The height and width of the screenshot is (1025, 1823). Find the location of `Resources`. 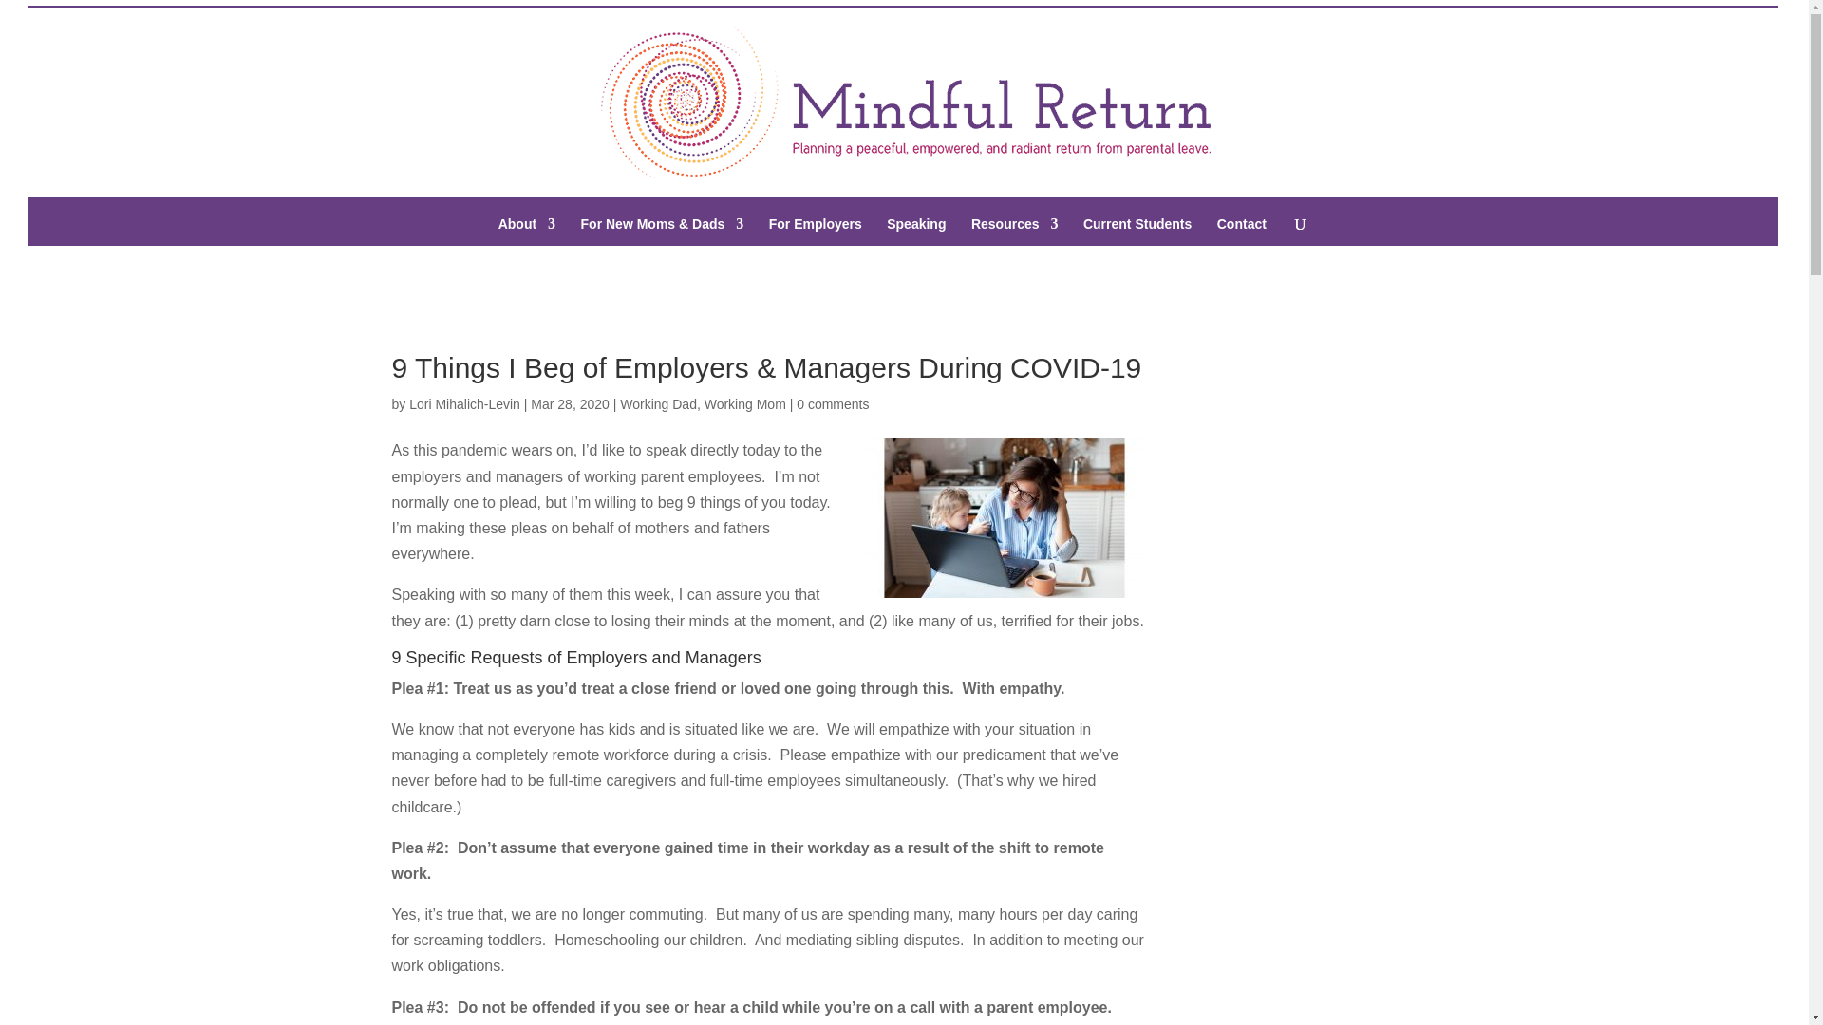

Resources is located at coordinates (1015, 232).